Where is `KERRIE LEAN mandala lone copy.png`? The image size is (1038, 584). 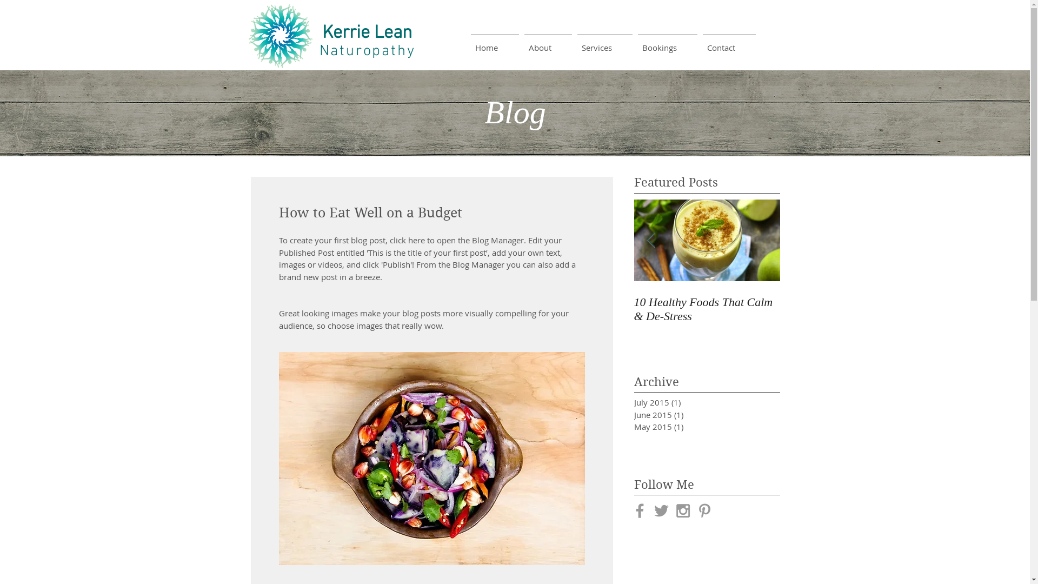 KERRIE LEAN mandala lone copy.png is located at coordinates (281, 36).